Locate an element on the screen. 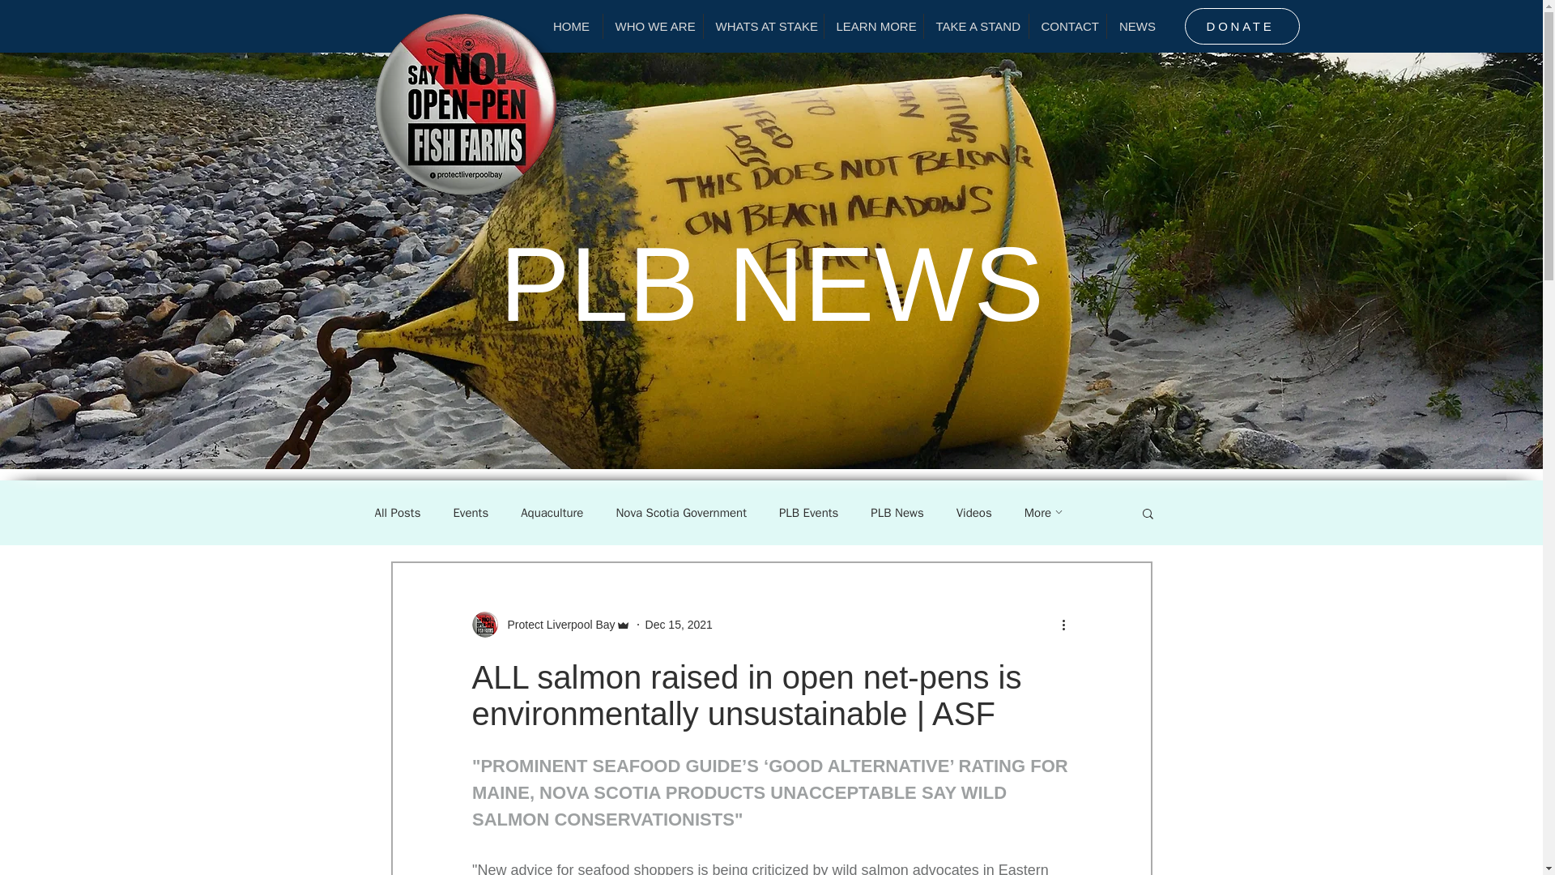 This screenshot has width=1555, height=875. NEWS is located at coordinates (1136, 26).